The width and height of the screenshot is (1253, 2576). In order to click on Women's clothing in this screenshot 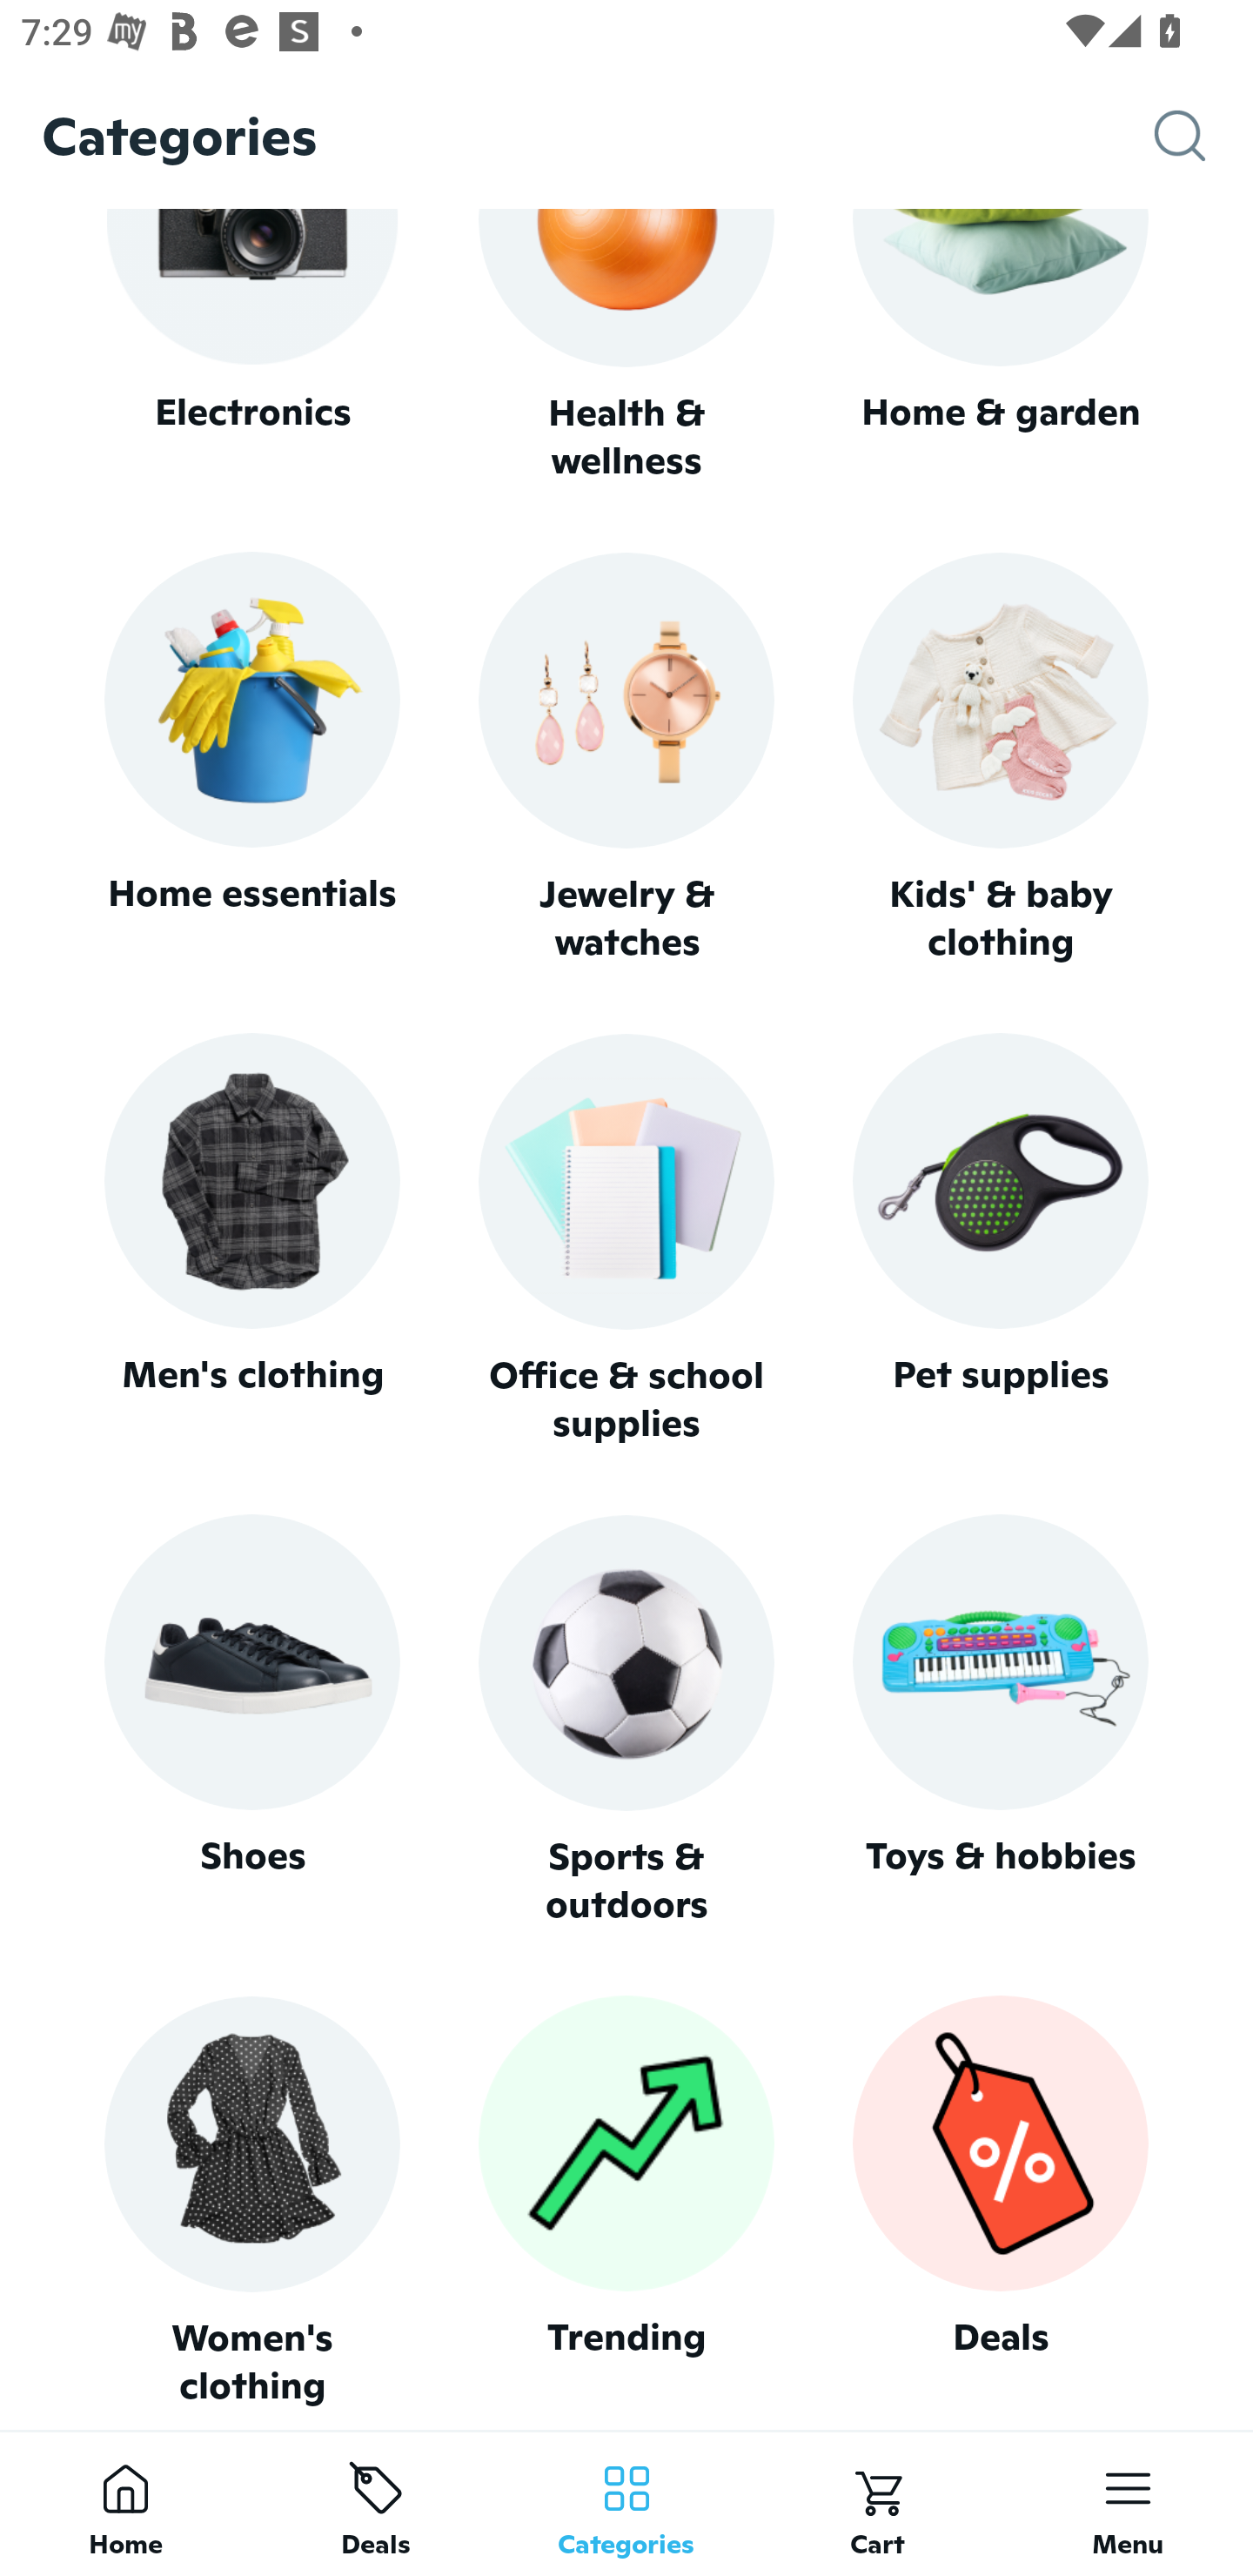, I will do `click(251, 2202)`.